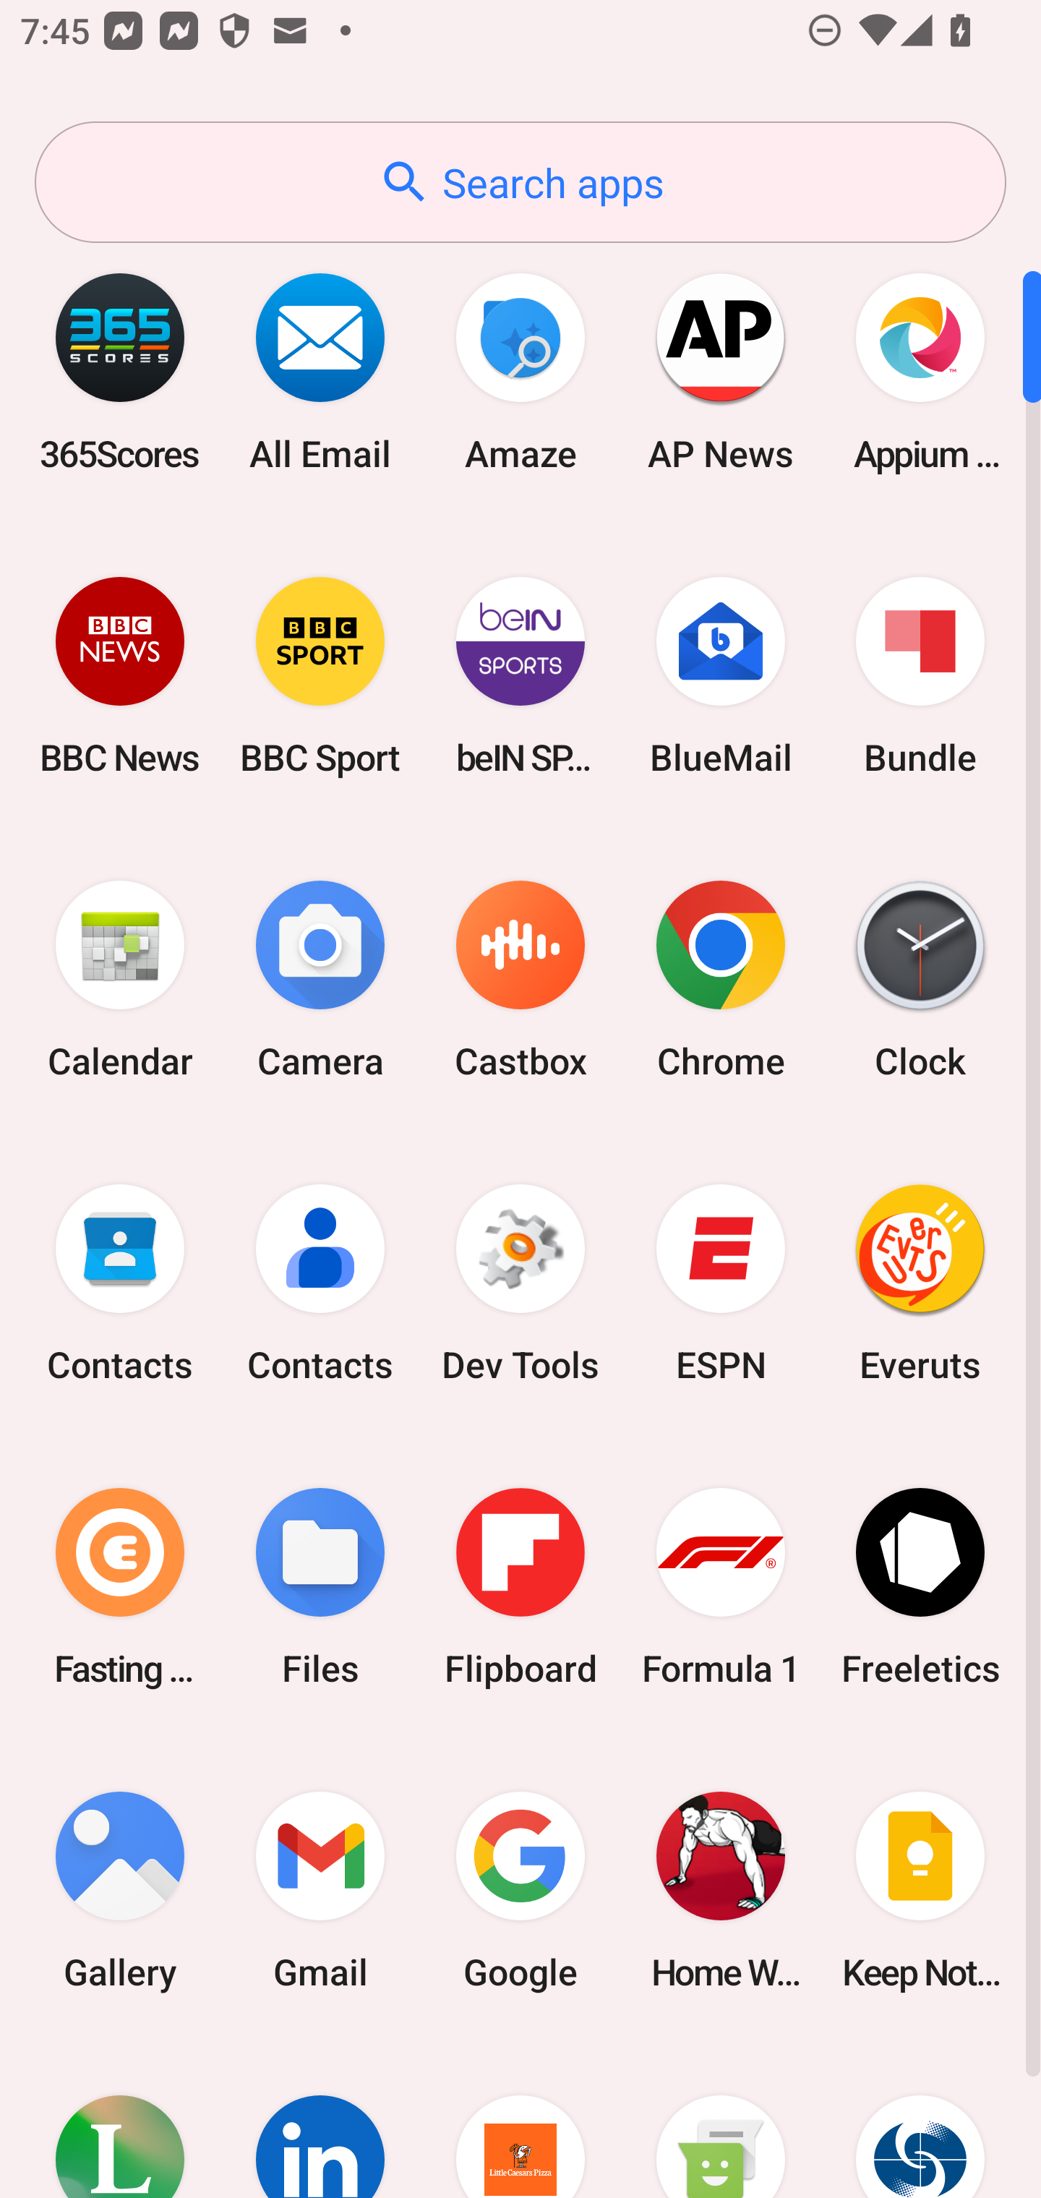 This screenshot has height=2198, width=1041. I want to click on beIN SPORTS, so click(520, 675).